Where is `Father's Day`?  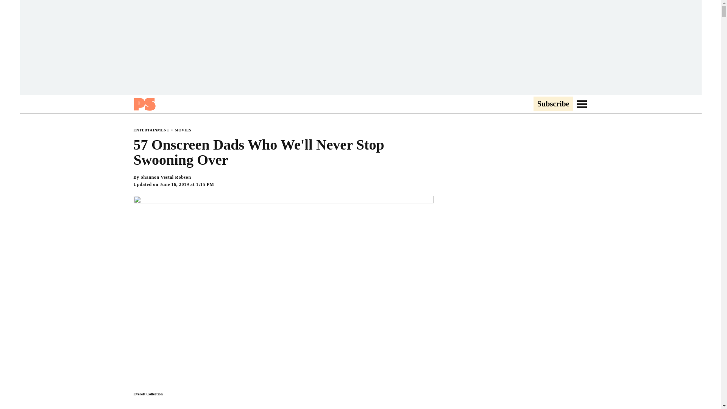
Father's Day is located at coordinates (258, 408).